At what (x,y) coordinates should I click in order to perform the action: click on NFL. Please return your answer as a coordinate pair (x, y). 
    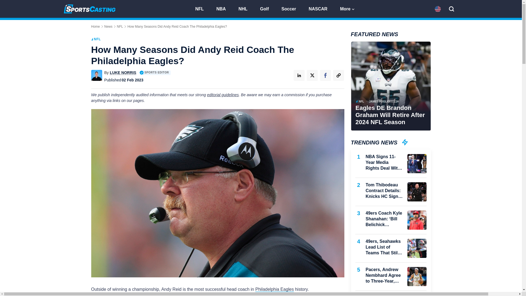
    Looking at the image, I should click on (120, 26).